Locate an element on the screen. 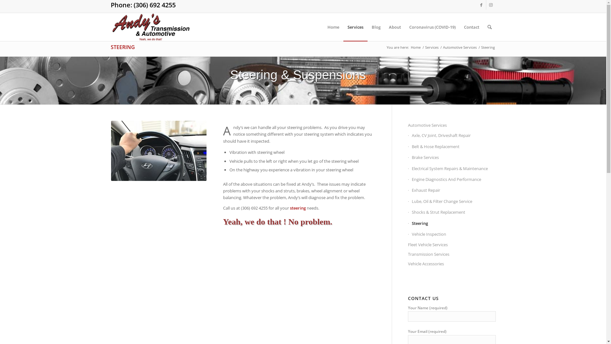 The height and width of the screenshot is (344, 611). Electrical System Repairs & Maintenance is located at coordinates (452, 169).